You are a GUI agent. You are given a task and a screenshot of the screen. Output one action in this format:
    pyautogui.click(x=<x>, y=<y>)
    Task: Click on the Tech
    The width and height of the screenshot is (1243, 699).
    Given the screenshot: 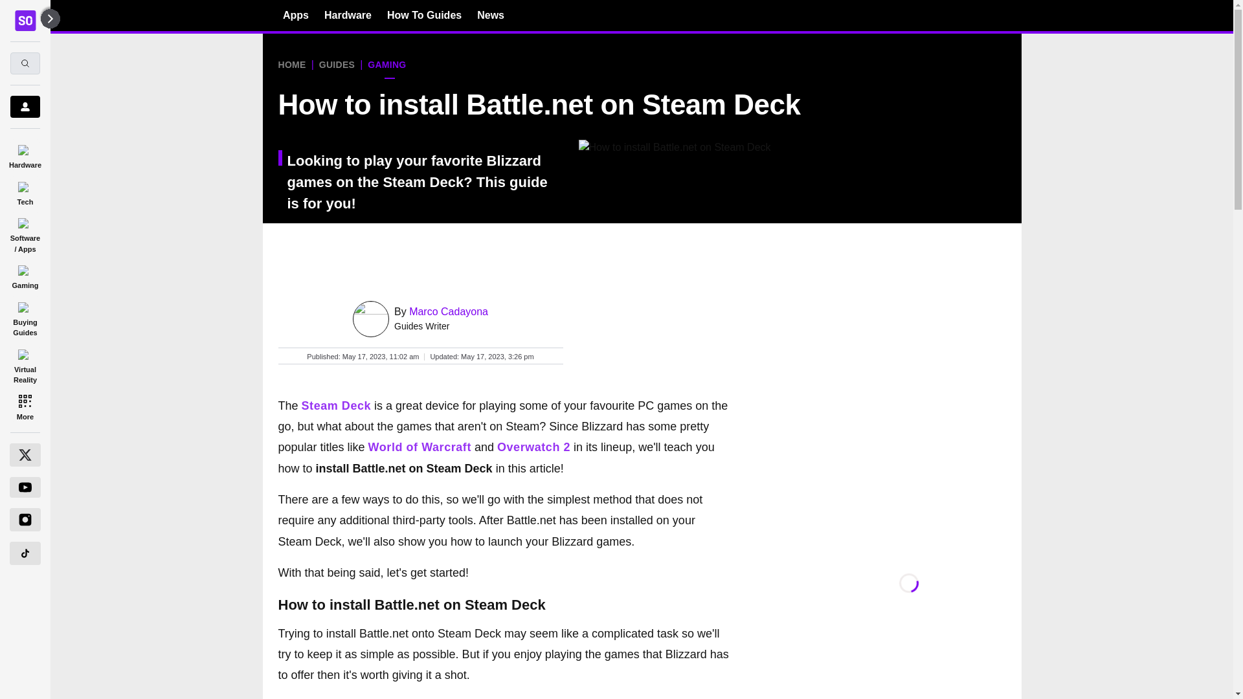 What is the action you would take?
    pyautogui.click(x=25, y=192)
    